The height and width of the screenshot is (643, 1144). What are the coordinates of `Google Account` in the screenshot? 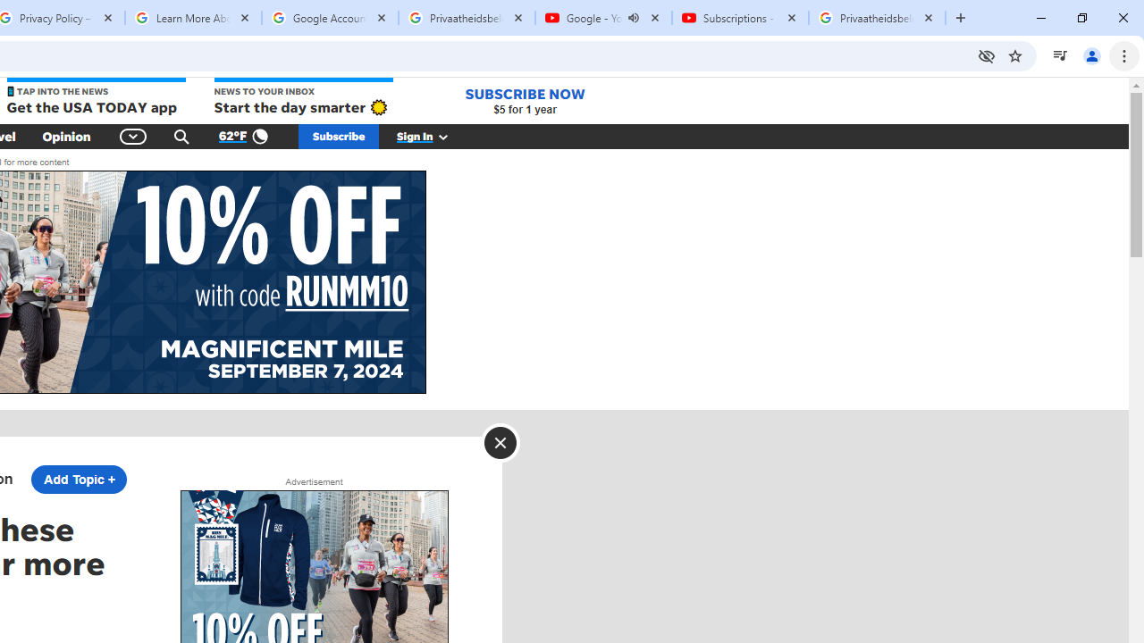 It's located at (330, 18).